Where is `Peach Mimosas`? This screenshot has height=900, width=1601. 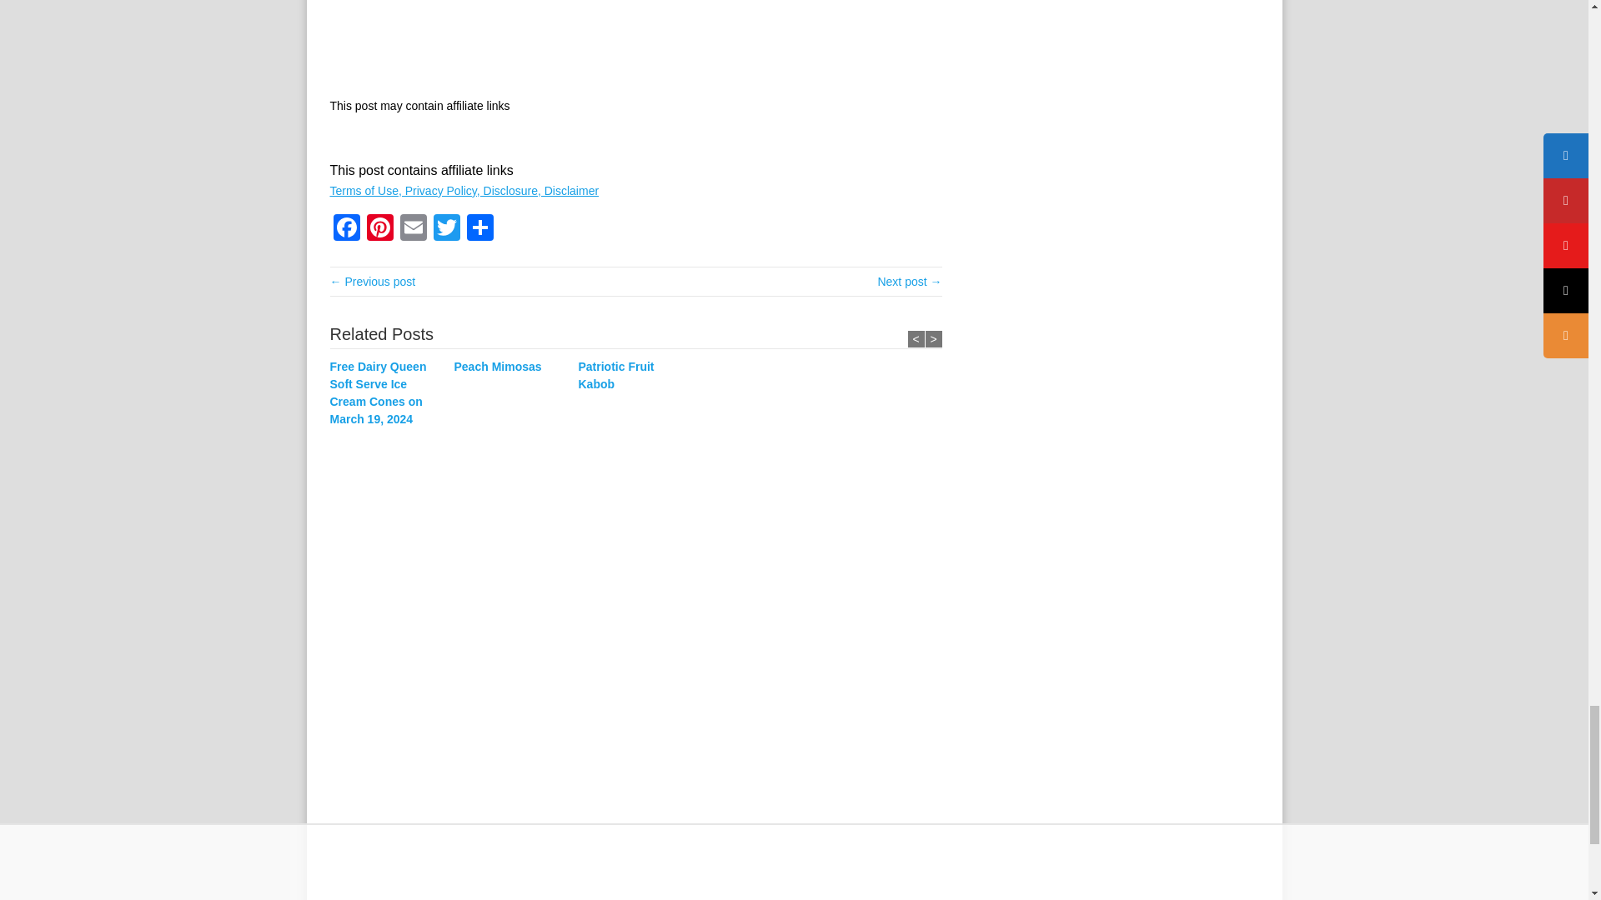 Peach Mimosas is located at coordinates (510, 367).